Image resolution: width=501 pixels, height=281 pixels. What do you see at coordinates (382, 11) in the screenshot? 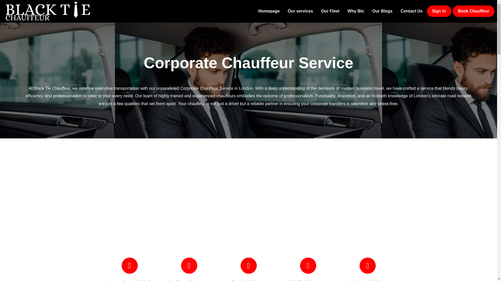
I see `Our Blogs` at bounding box center [382, 11].